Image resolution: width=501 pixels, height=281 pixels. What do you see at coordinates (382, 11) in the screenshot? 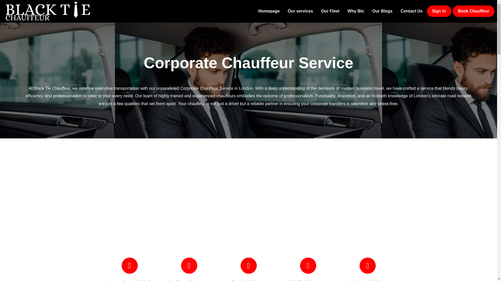
I see `Our Blogs` at bounding box center [382, 11].